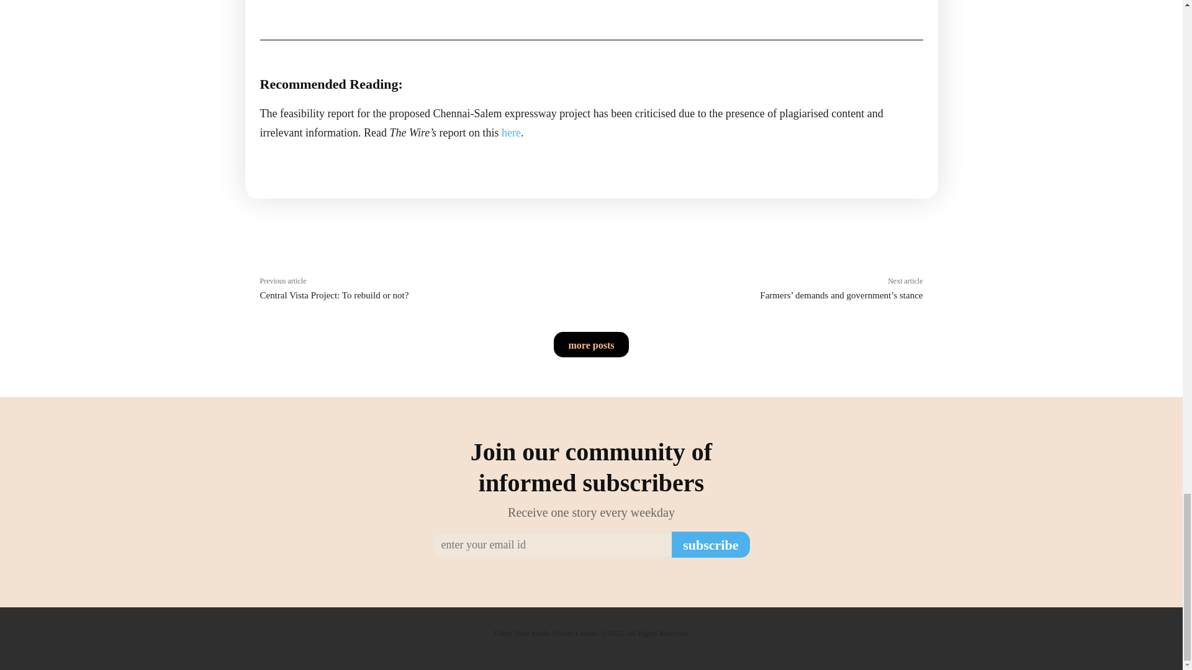 Image resolution: width=1192 pixels, height=670 pixels. I want to click on subscribe, so click(710, 545).